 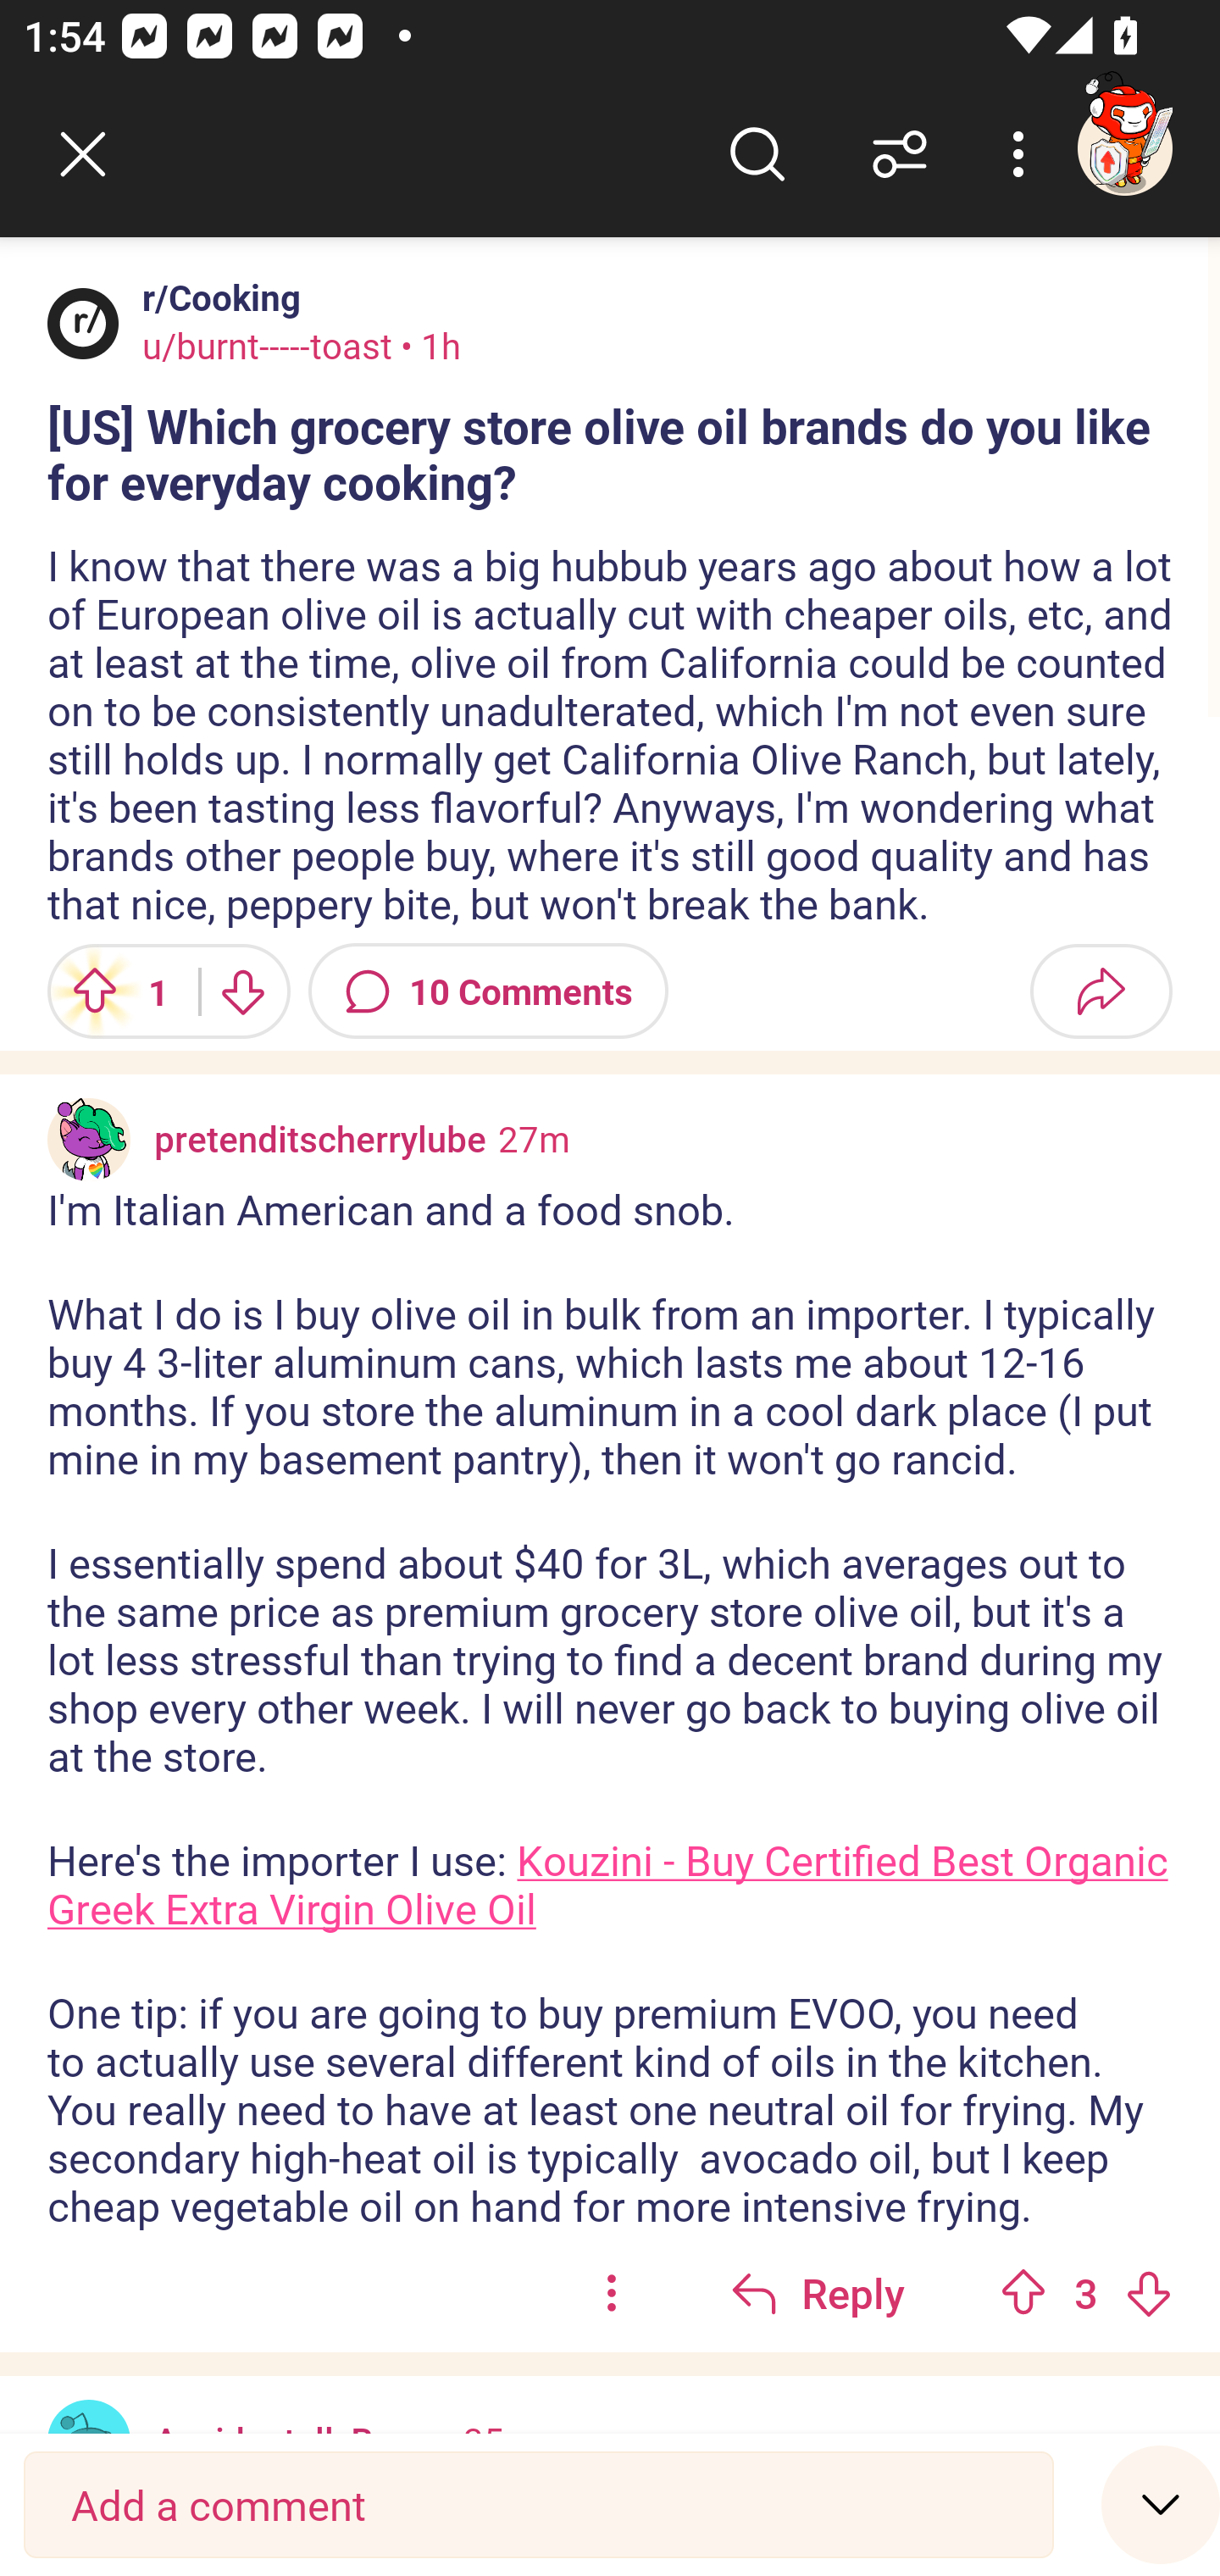 What do you see at coordinates (215, 297) in the screenshot?
I see `r/Cooking` at bounding box center [215, 297].